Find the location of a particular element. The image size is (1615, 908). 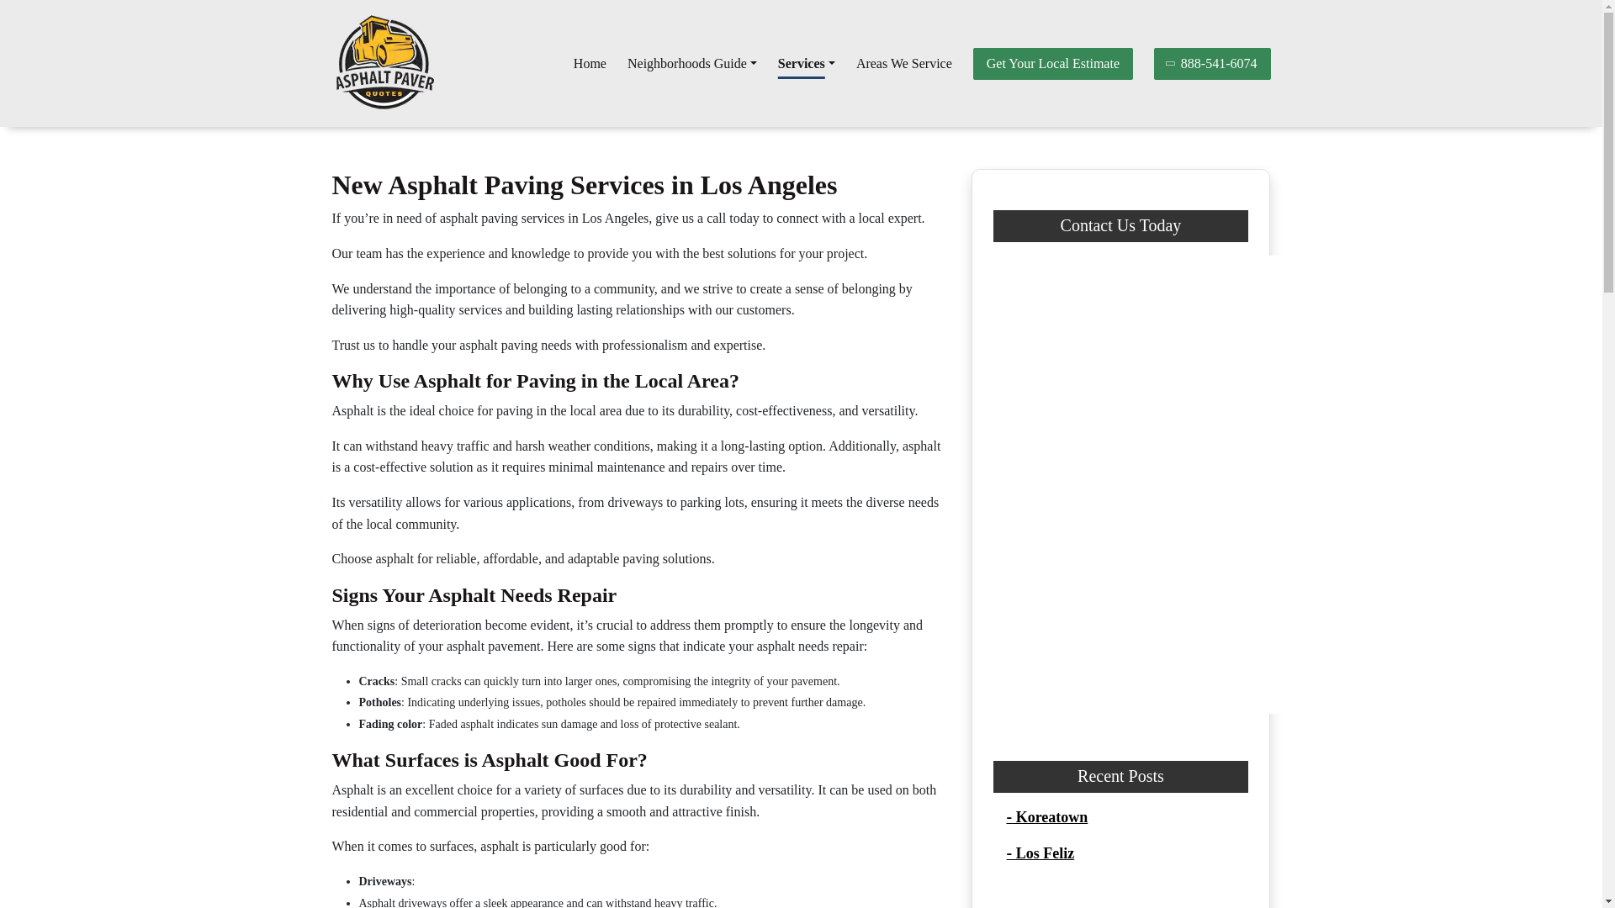

- Koreatown is located at coordinates (1046, 817).